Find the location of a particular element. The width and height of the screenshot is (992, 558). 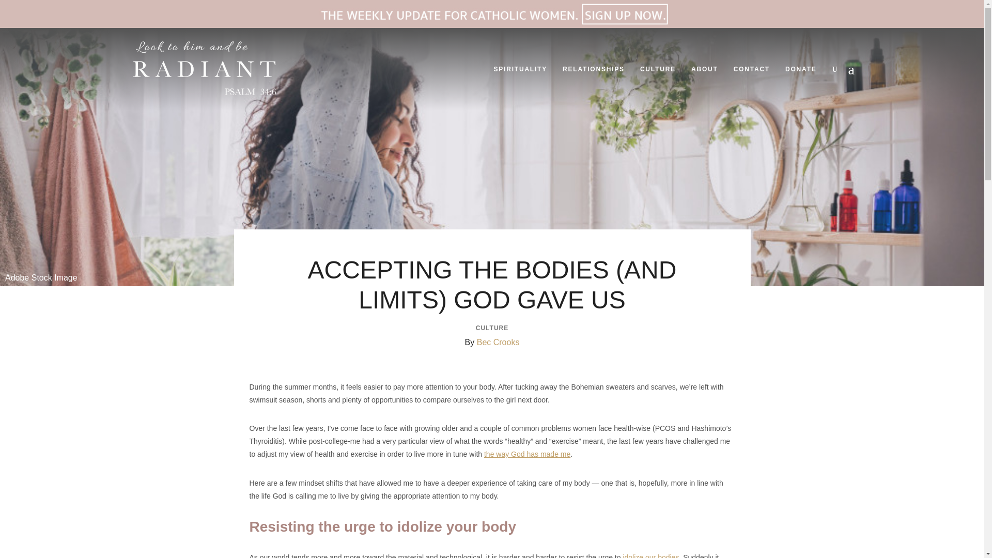

SPIRITUALITY is located at coordinates (520, 69).